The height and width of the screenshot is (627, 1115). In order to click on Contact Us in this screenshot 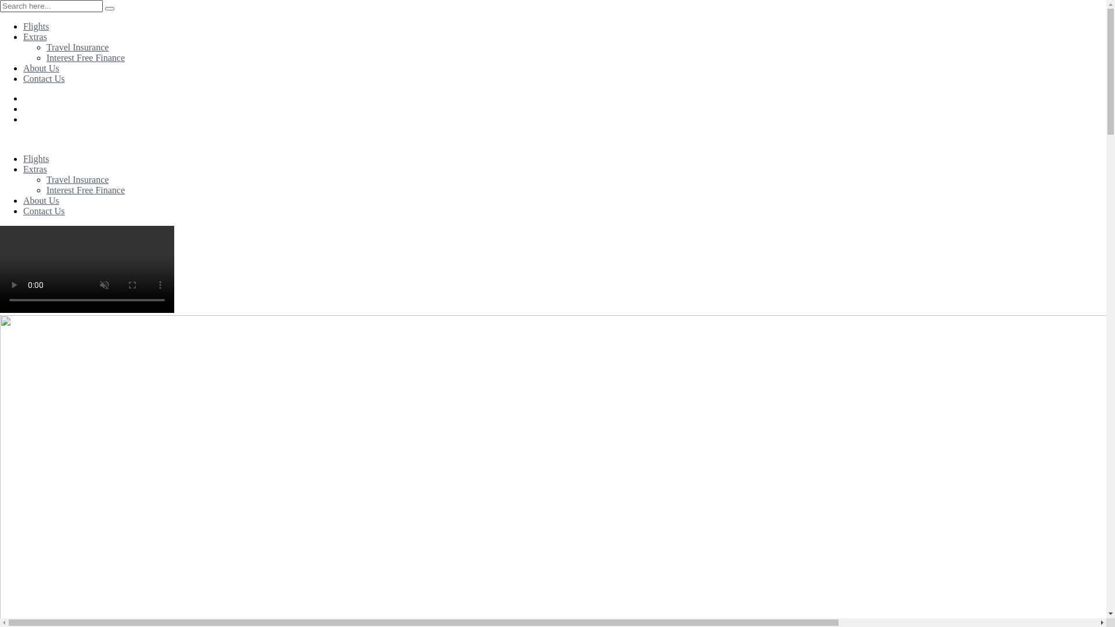, I will do `click(44, 211)`.